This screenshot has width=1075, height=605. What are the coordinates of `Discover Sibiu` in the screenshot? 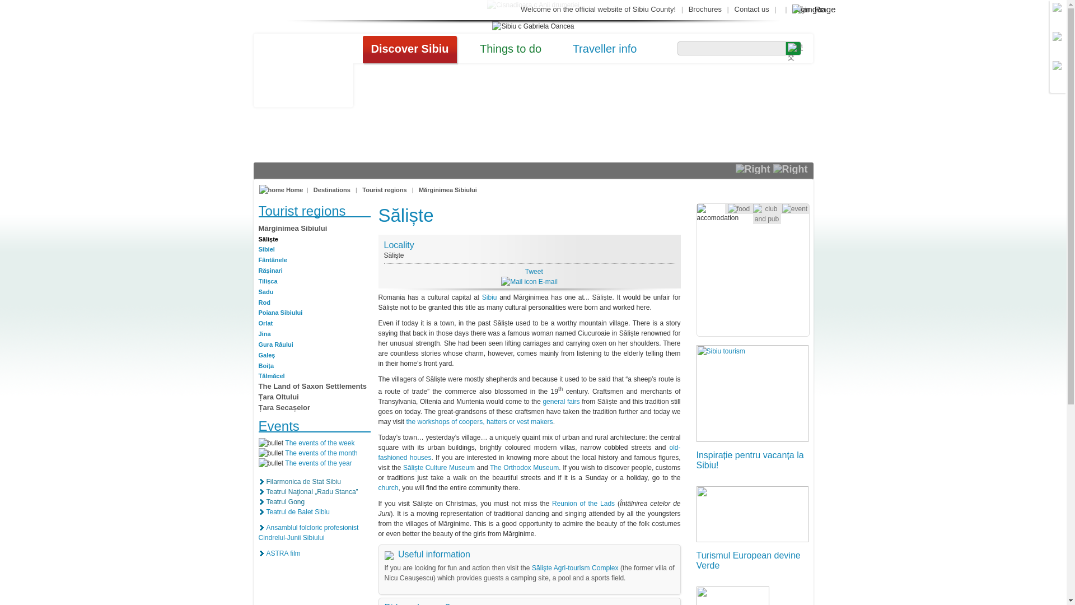 It's located at (410, 49).